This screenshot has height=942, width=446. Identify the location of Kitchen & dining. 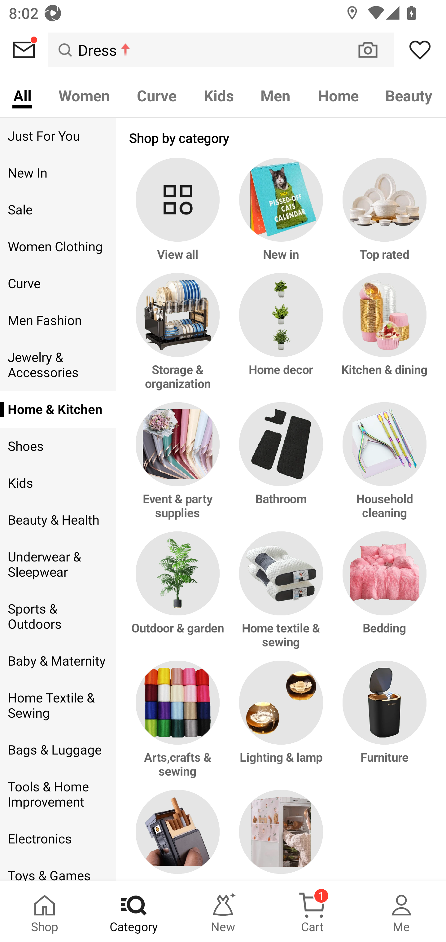
(382, 338).